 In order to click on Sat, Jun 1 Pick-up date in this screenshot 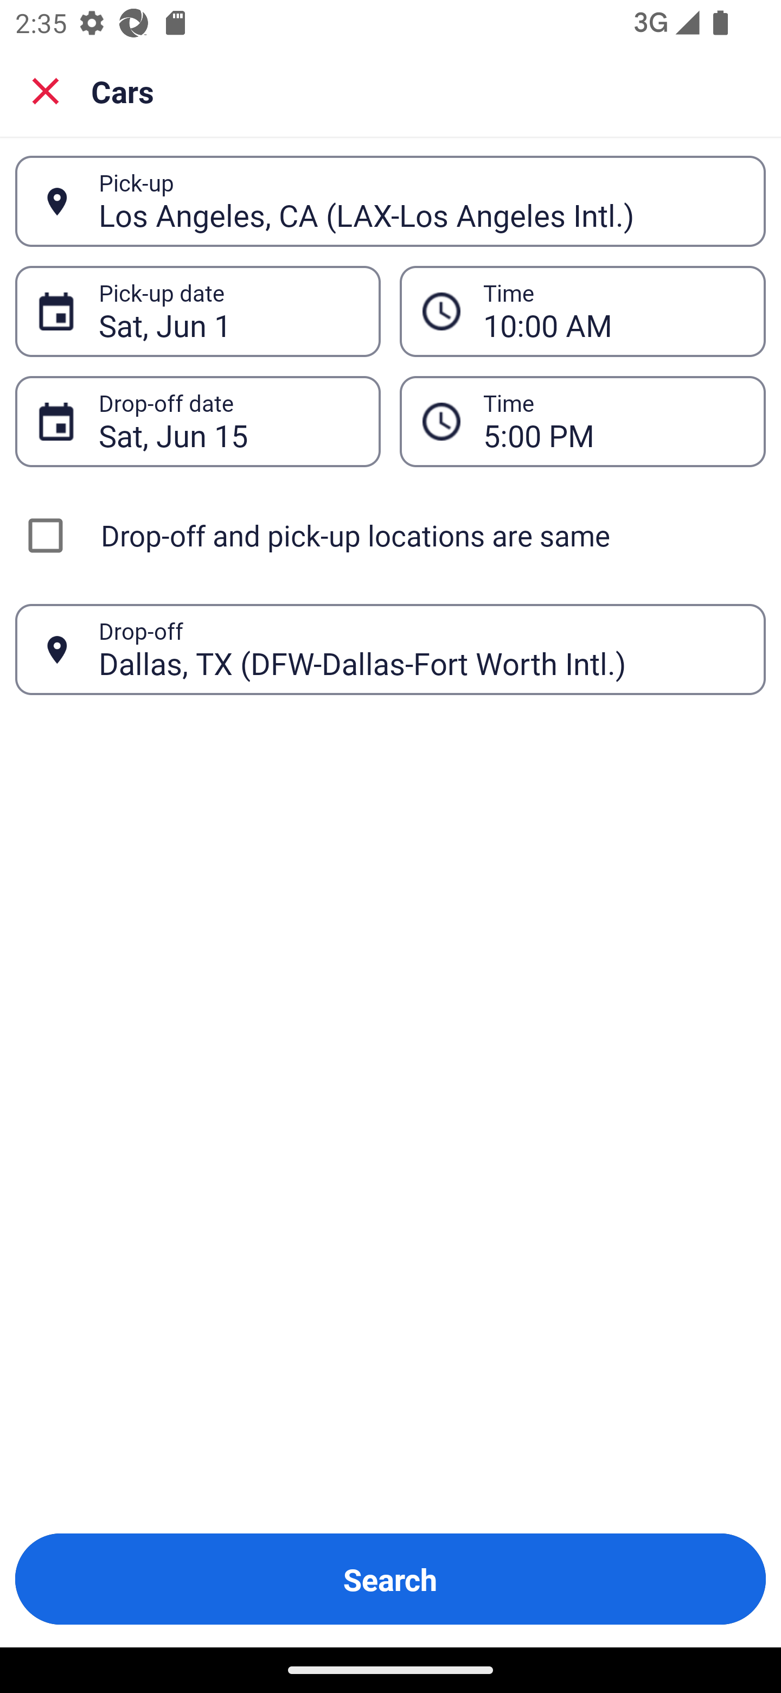, I will do `click(197, 311)`.